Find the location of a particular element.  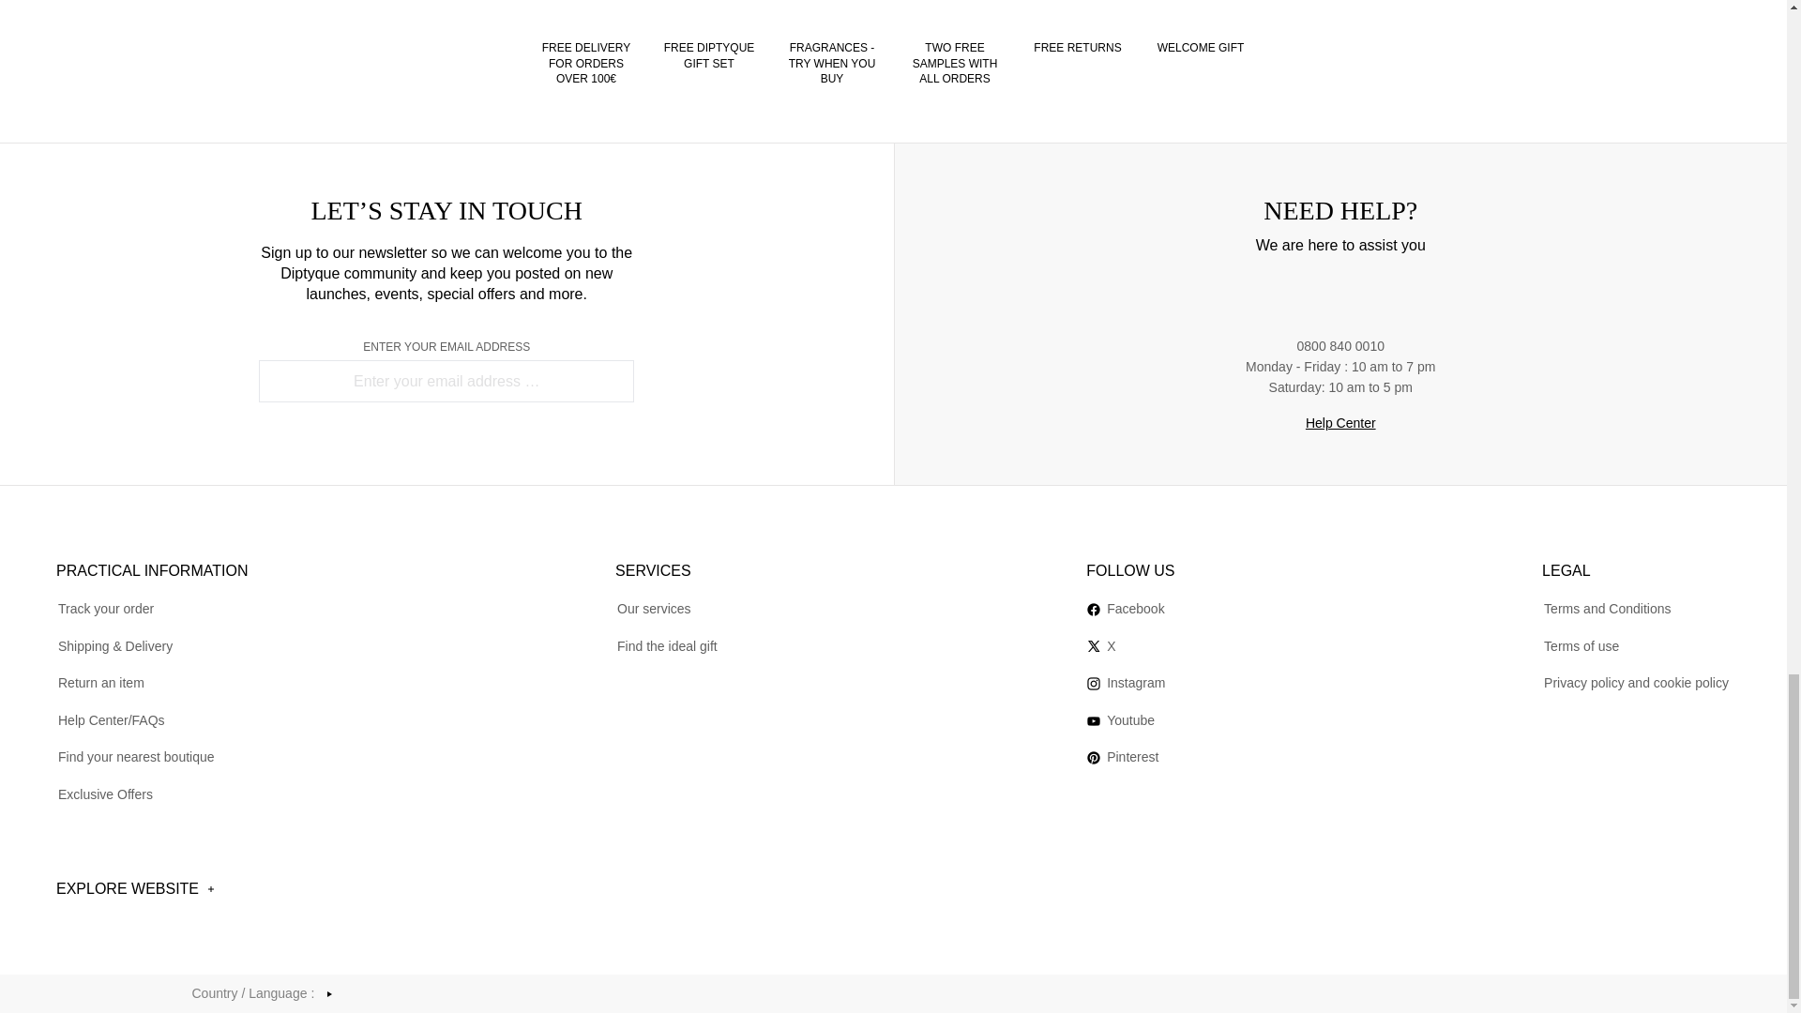

Return an item is located at coordinates (100, 683).